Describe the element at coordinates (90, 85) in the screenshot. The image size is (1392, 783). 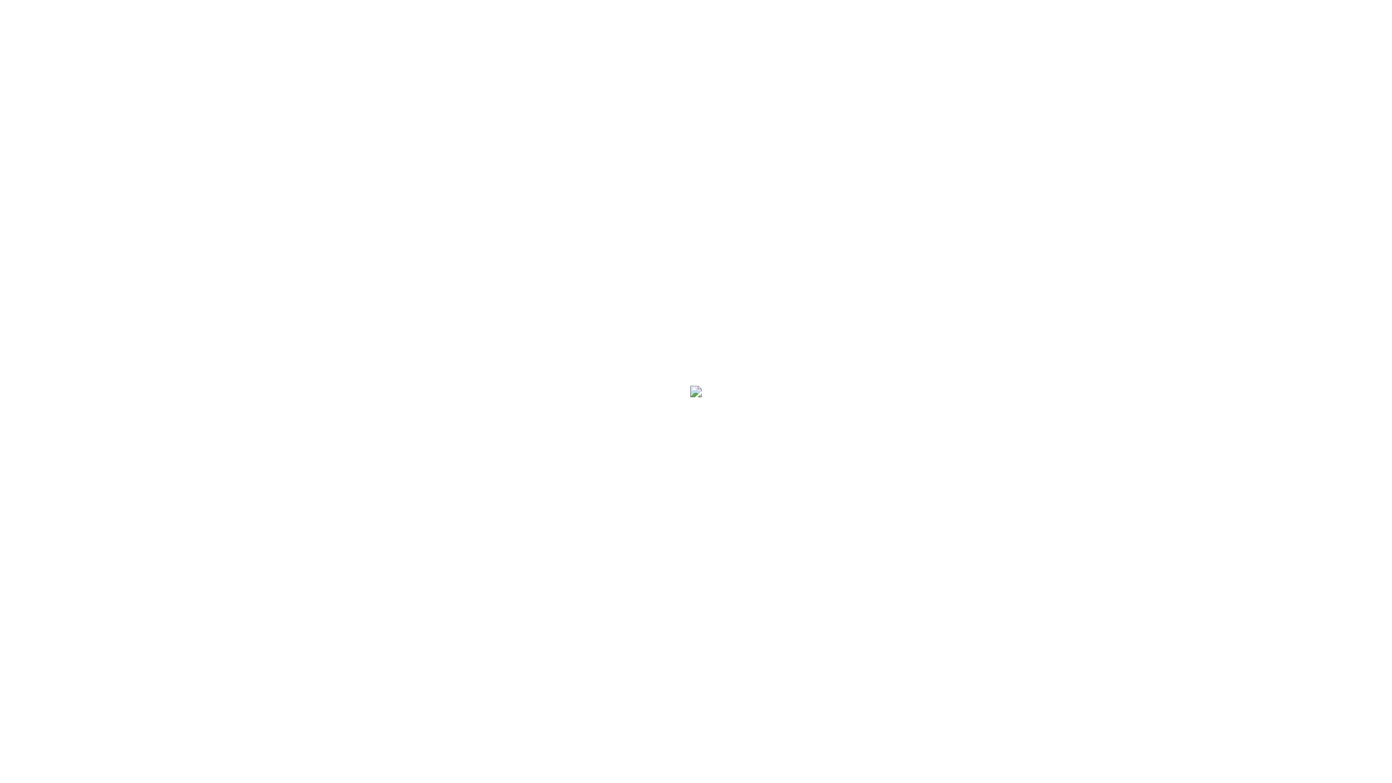
I see `RESTAURANT` at that location.